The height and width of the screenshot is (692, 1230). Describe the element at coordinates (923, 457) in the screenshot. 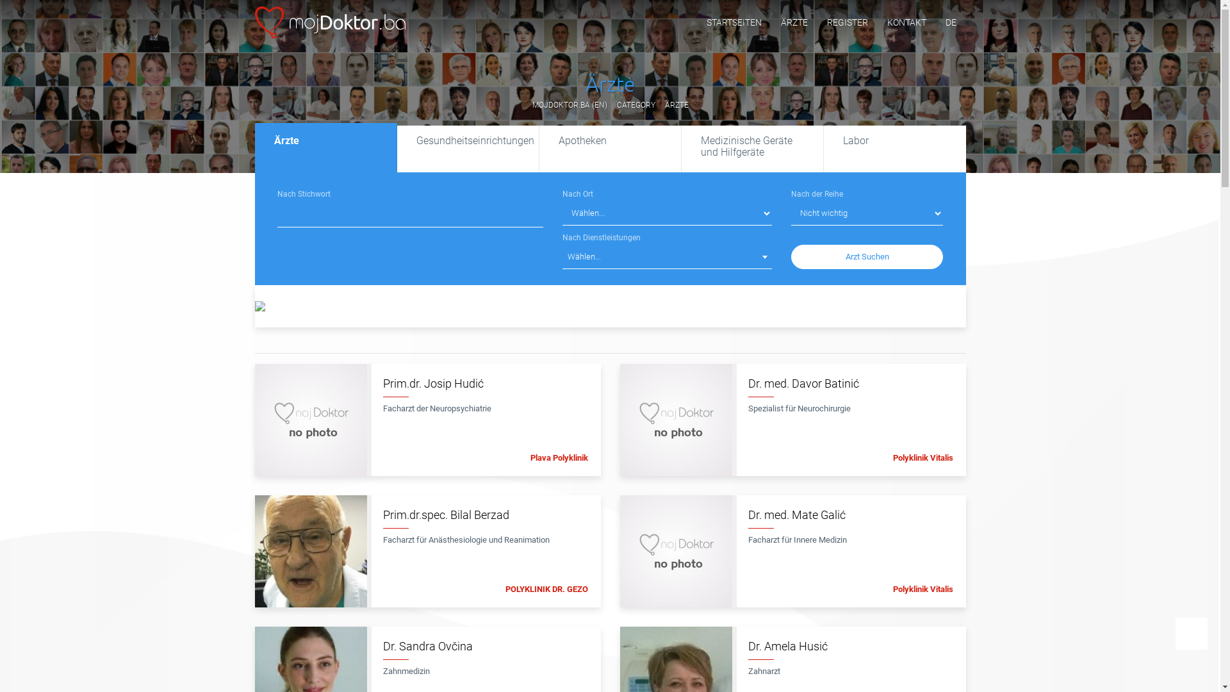

I see `Polyklinik Vitalis` at that location.